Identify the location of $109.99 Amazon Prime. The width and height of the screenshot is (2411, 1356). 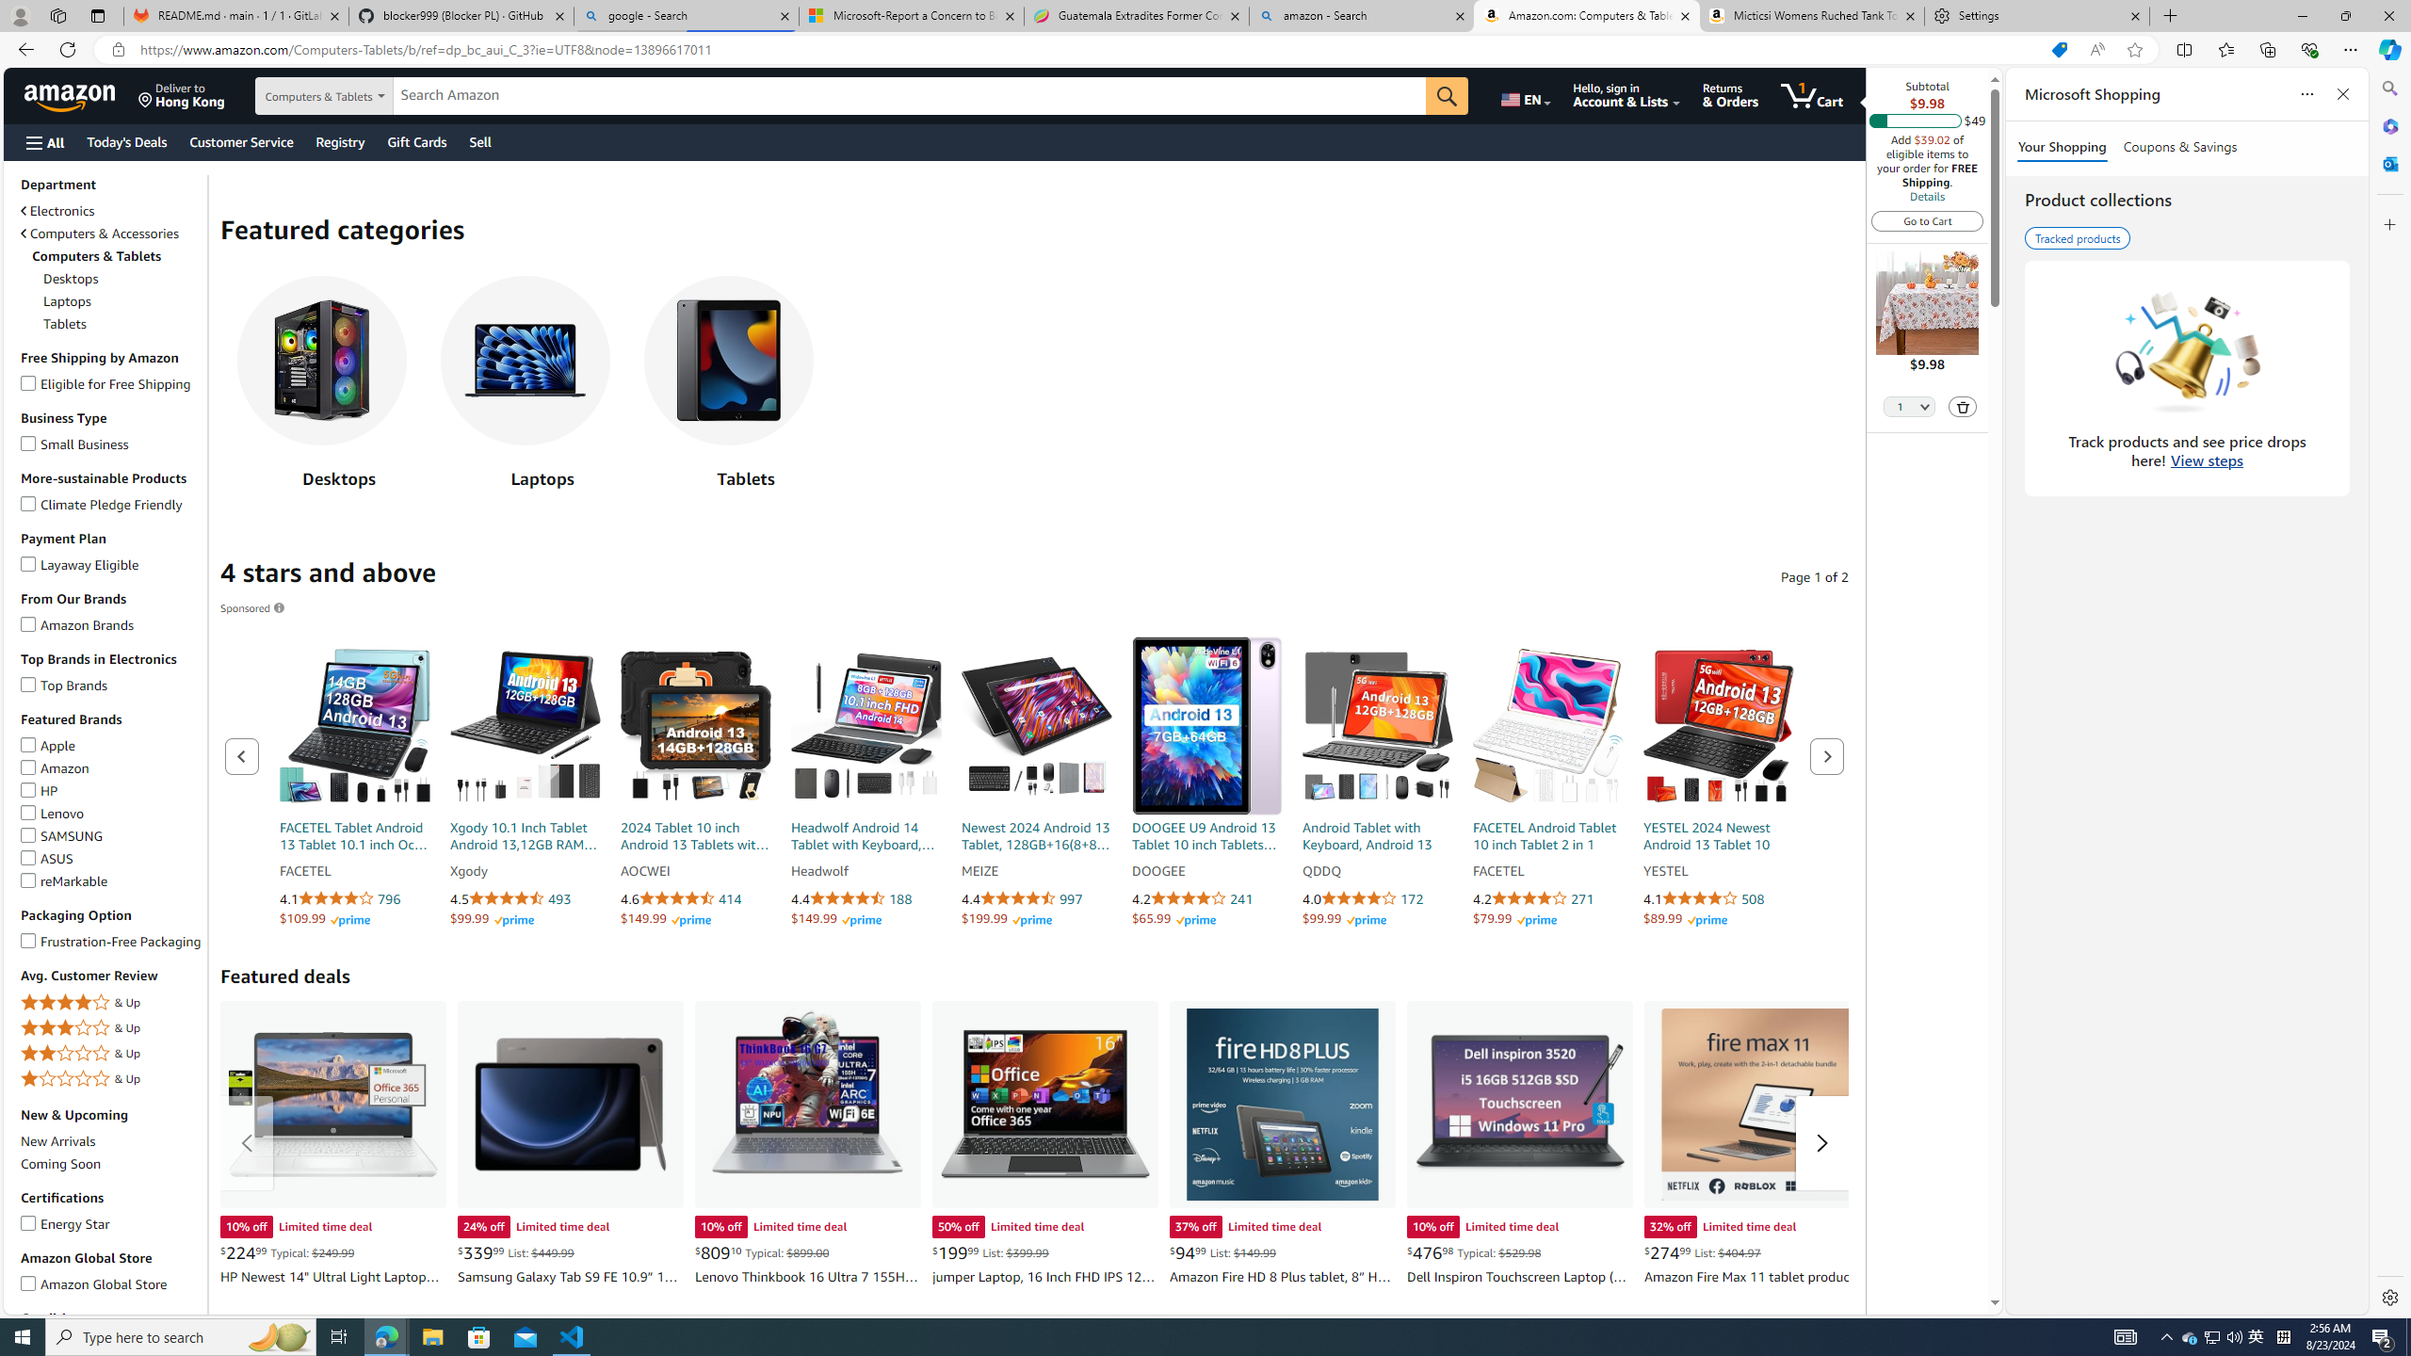
(325, 918).